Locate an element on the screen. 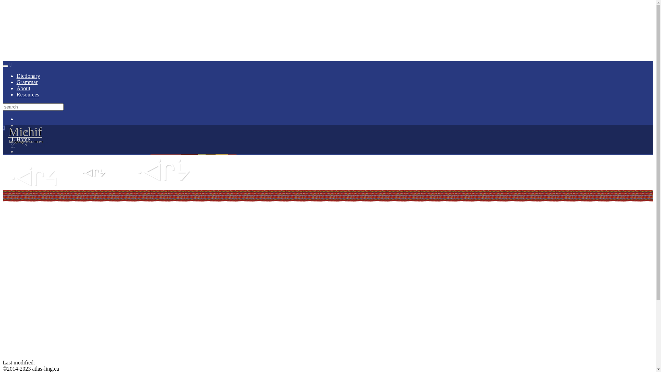 The width and height of the screenshot is (661, 372). Resources is located at coordinates (28, 94).